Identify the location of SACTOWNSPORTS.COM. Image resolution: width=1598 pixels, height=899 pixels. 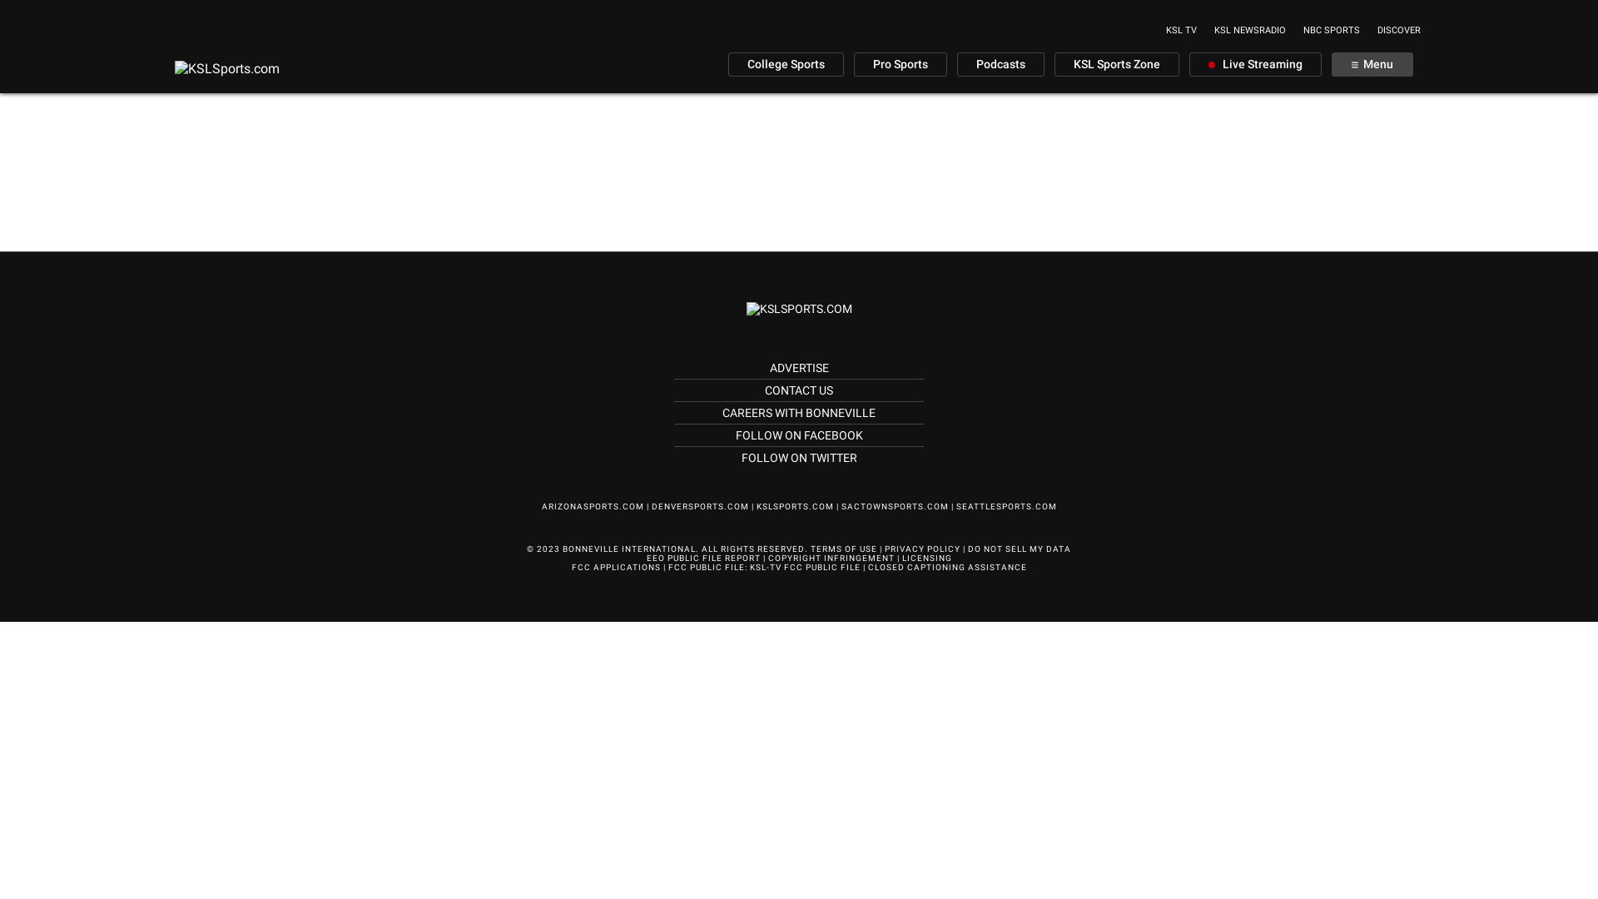
(894, 506).